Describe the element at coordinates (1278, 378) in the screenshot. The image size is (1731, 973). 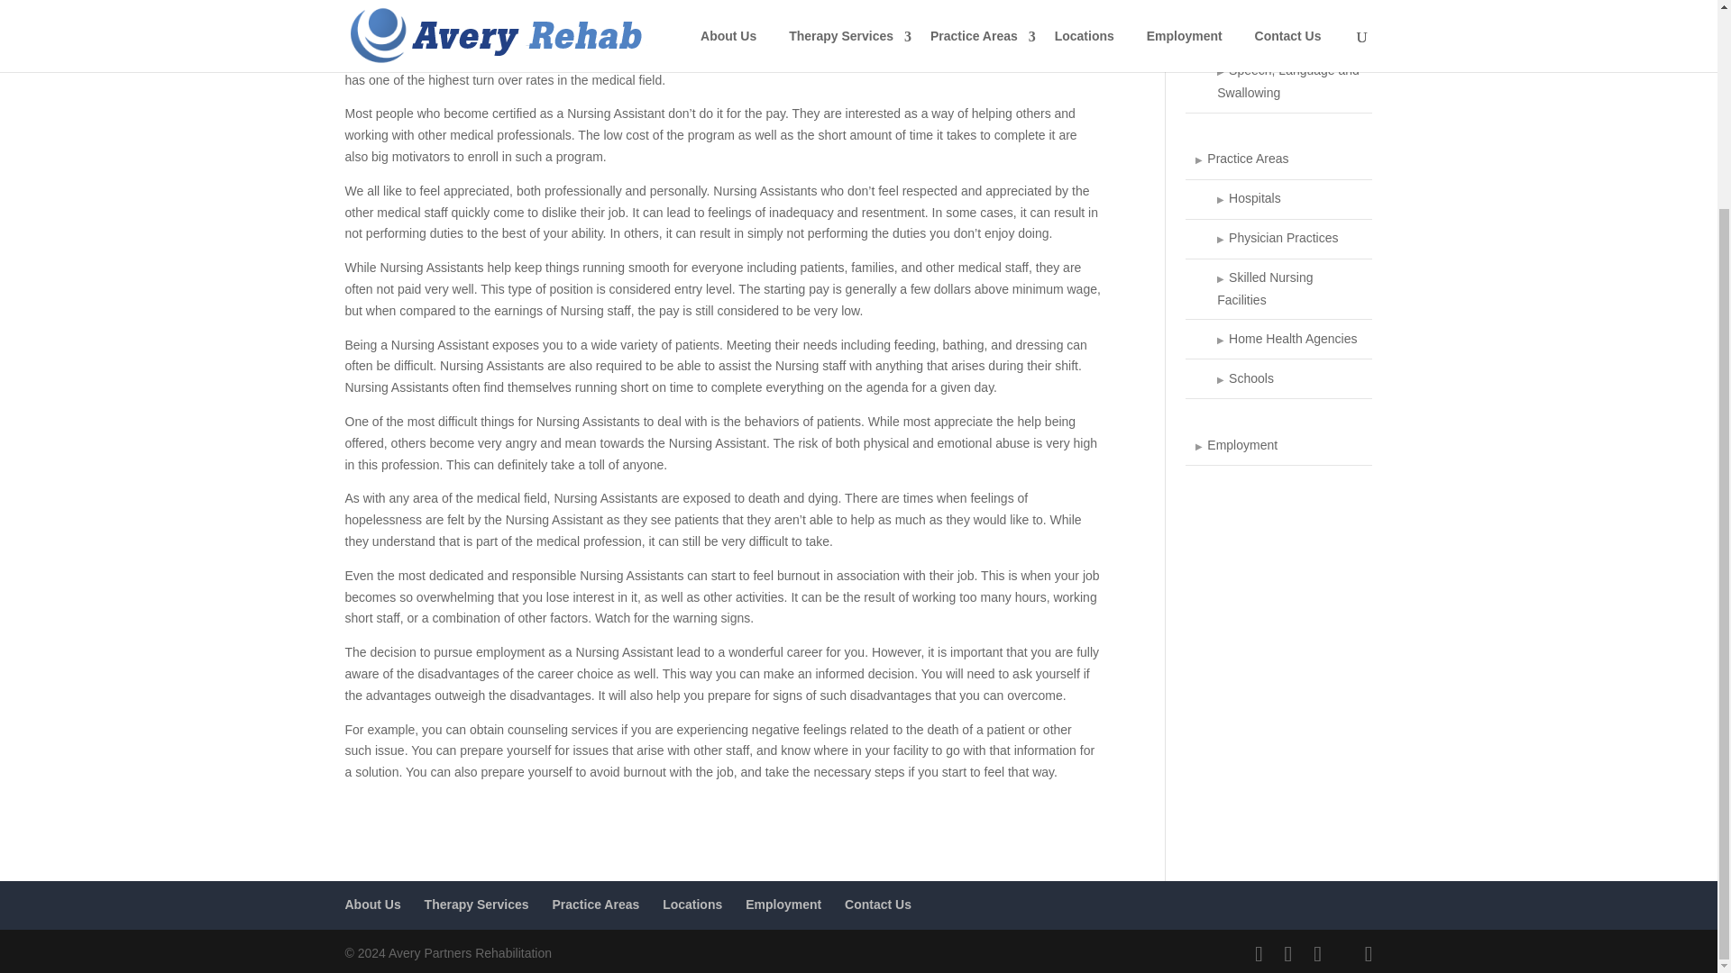
I see `Schools` at that location.